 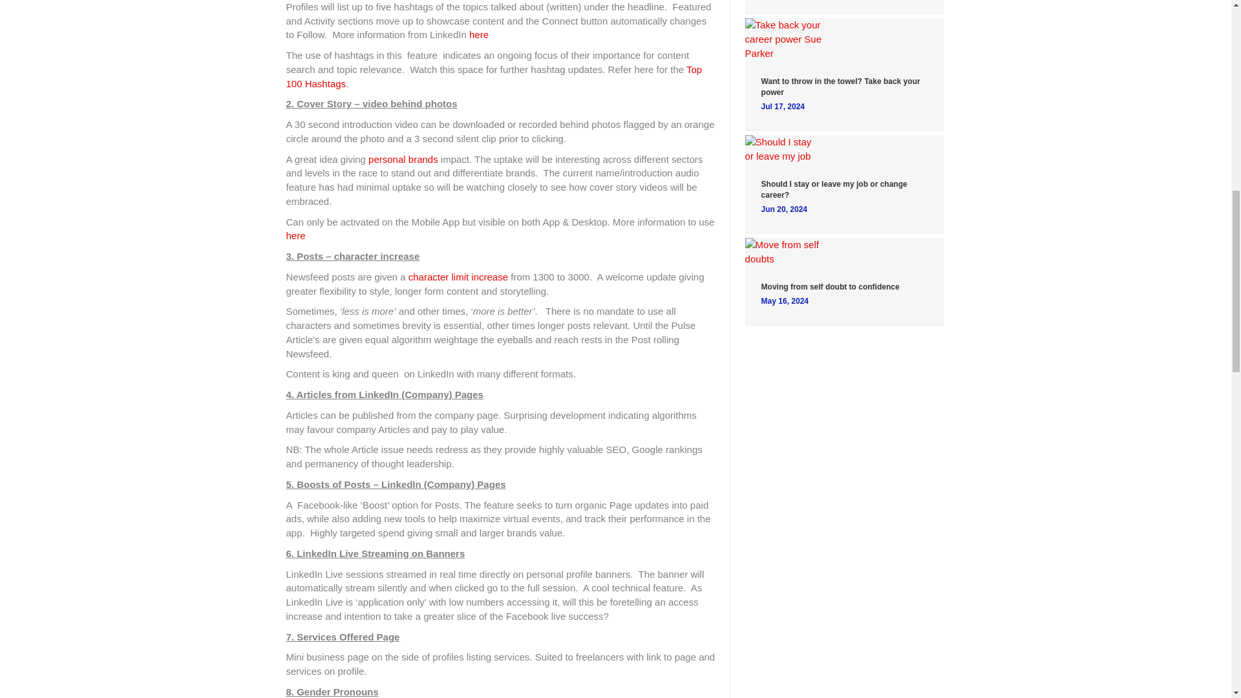 What do you see at coordinates (295, 235) in the screenshot?
I see `here` at bounding box center [295, 235].